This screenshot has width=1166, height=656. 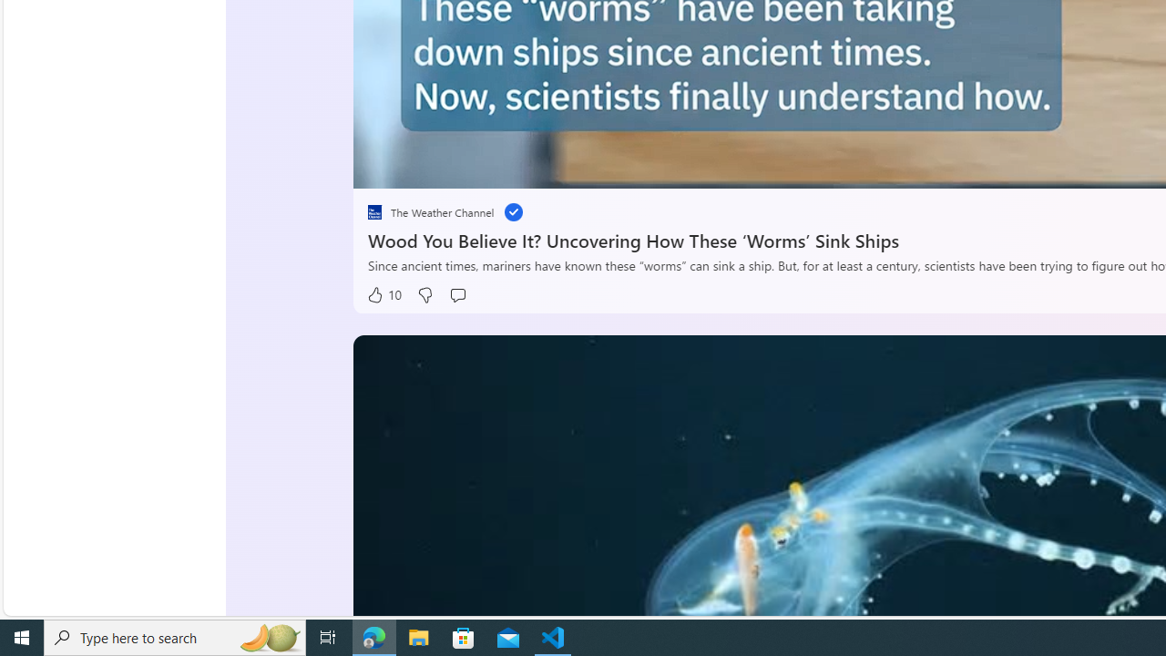 What do you see at coordinates (384, 295) in the screenshot?
I see `10 Like` at bounding box center [384, 295].